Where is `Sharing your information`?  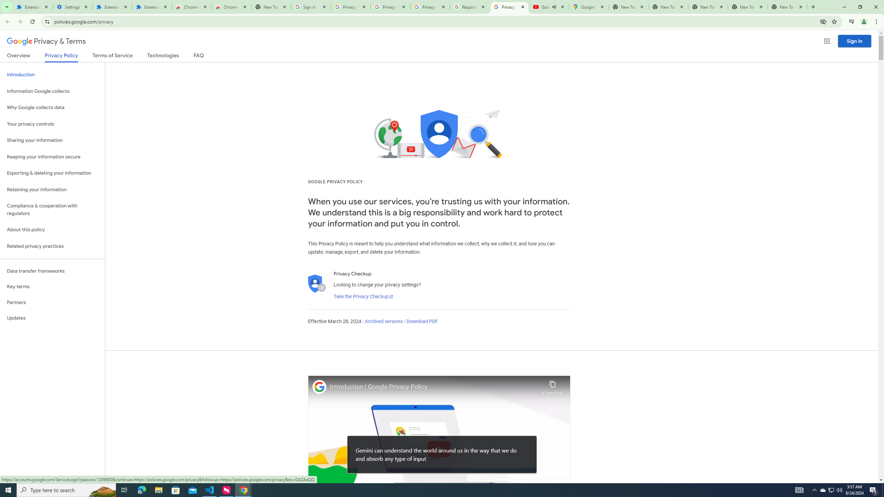
Sharing your information is located at coordinates (52, 140).